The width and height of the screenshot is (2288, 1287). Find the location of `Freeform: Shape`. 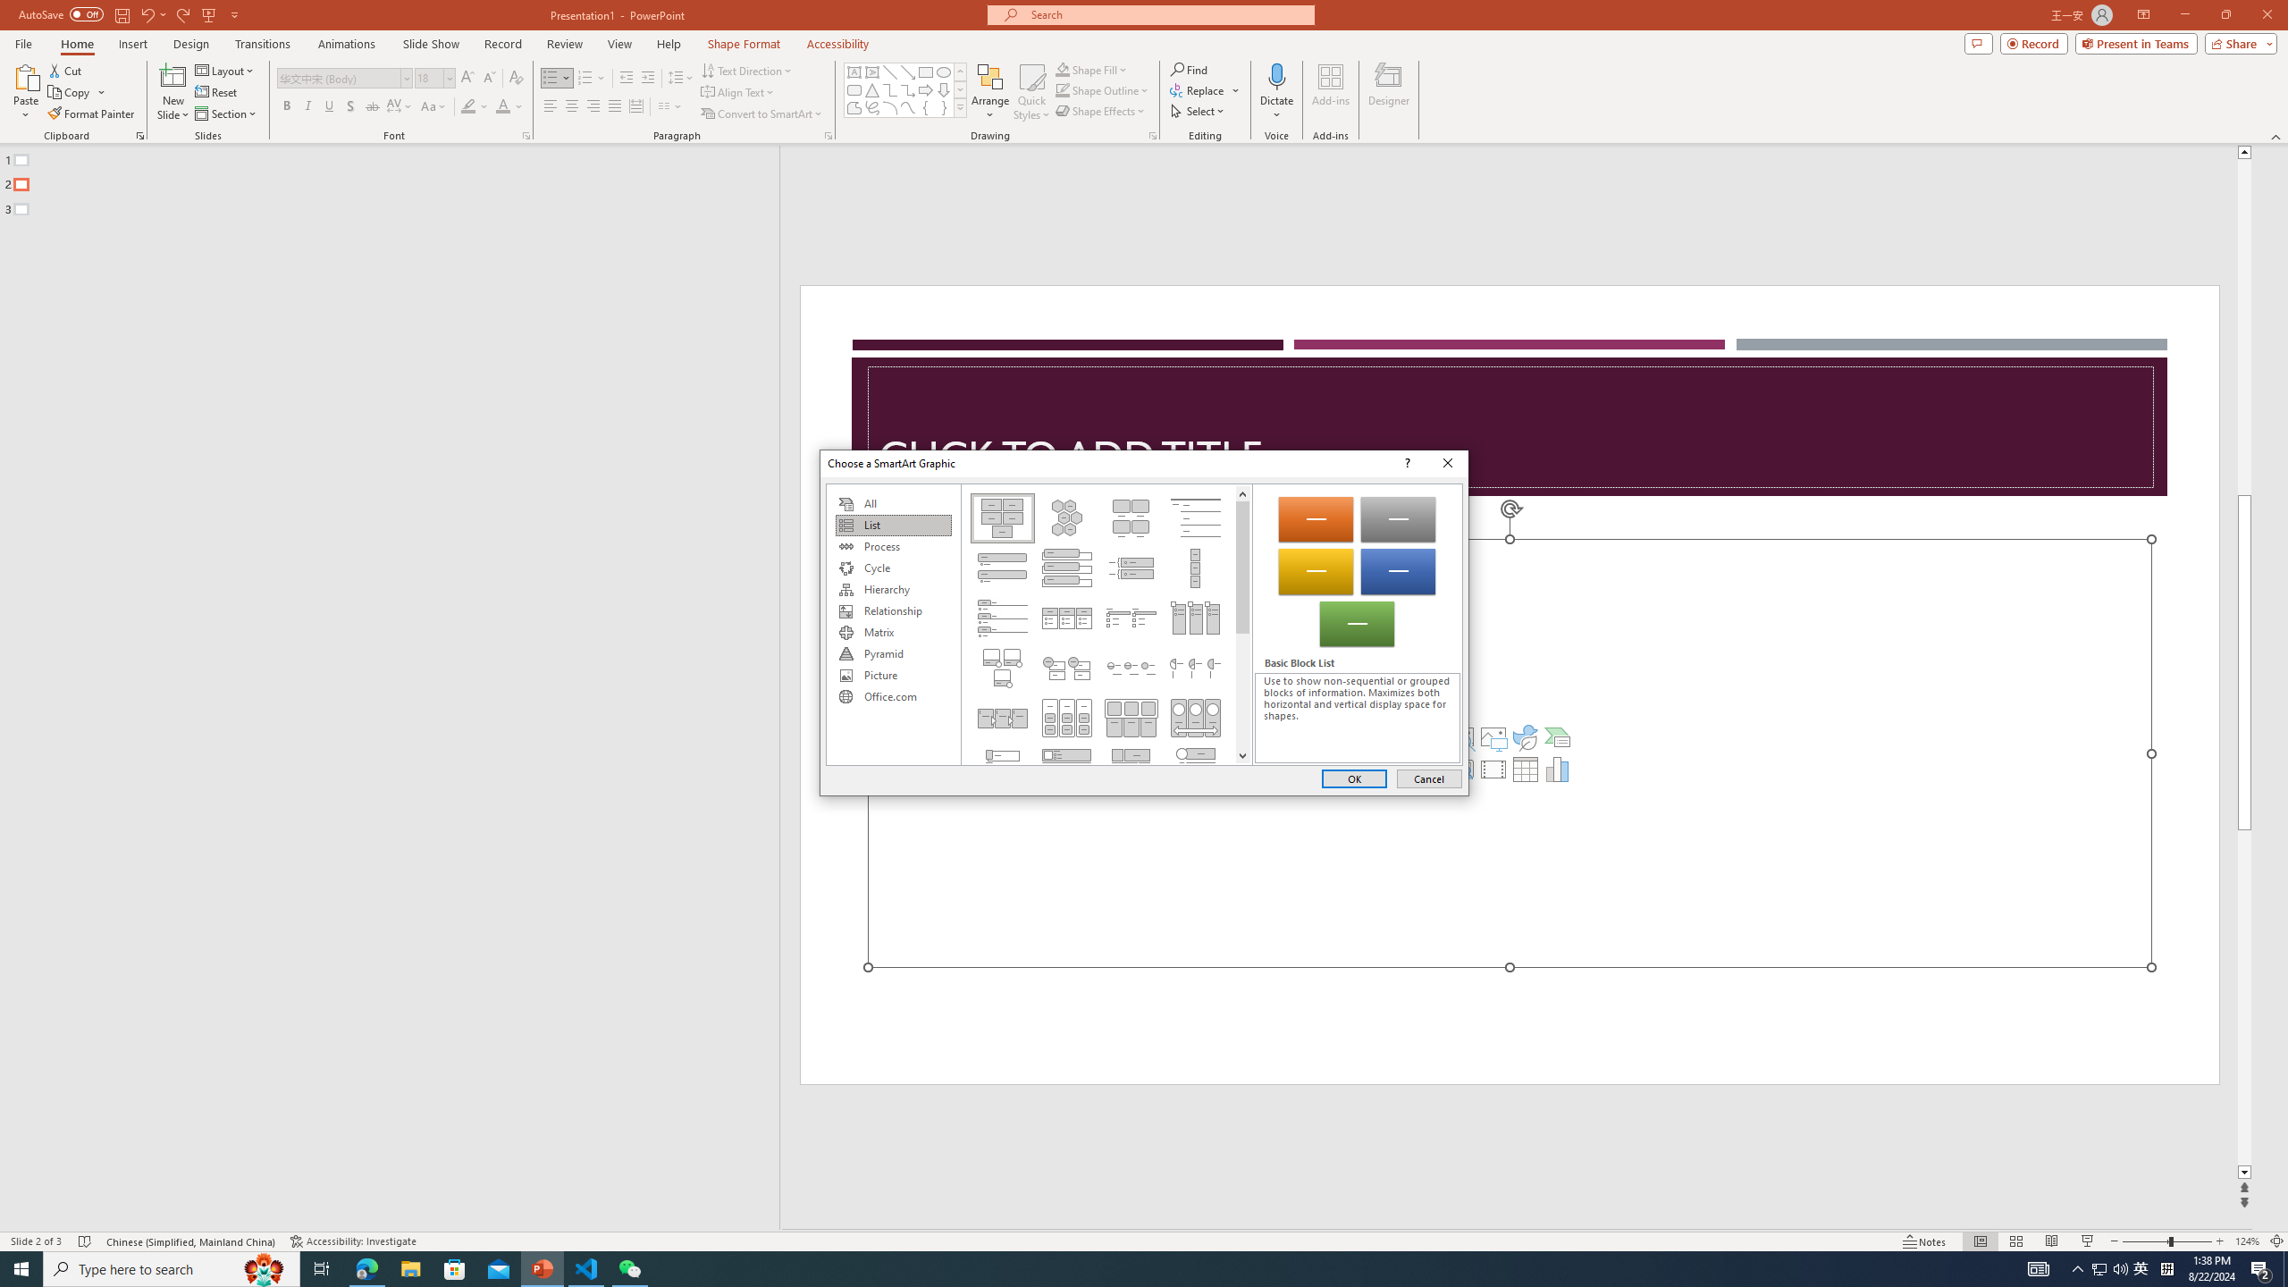

Freeform: Shape is located at coordinates (132, 44).